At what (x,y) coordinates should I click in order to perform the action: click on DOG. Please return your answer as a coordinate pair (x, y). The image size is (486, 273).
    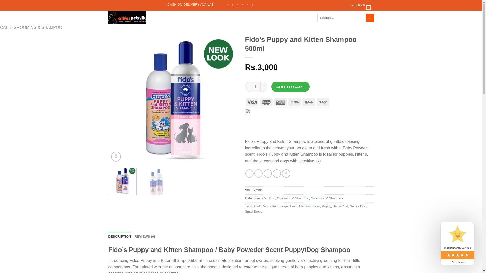
    Looking at the image, I should click on (194, 17).